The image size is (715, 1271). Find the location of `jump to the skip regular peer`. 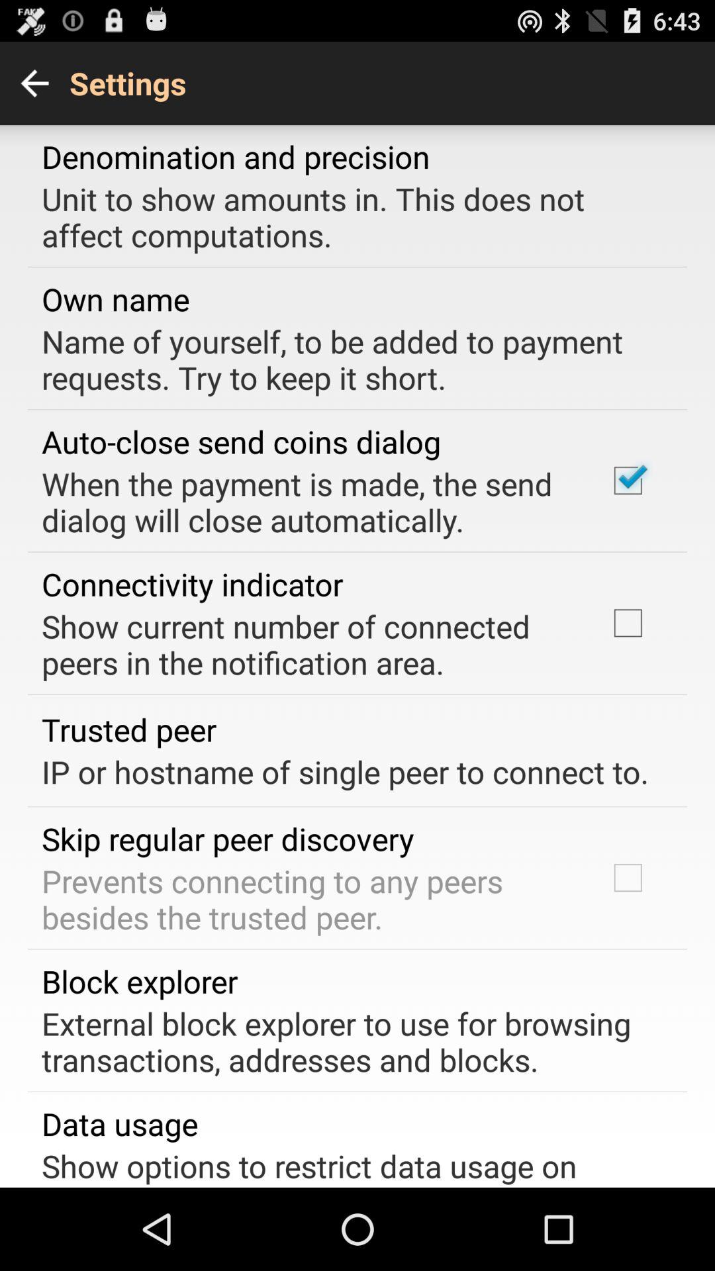

jump to the skip regular peer is located at coordinates (228, 838).